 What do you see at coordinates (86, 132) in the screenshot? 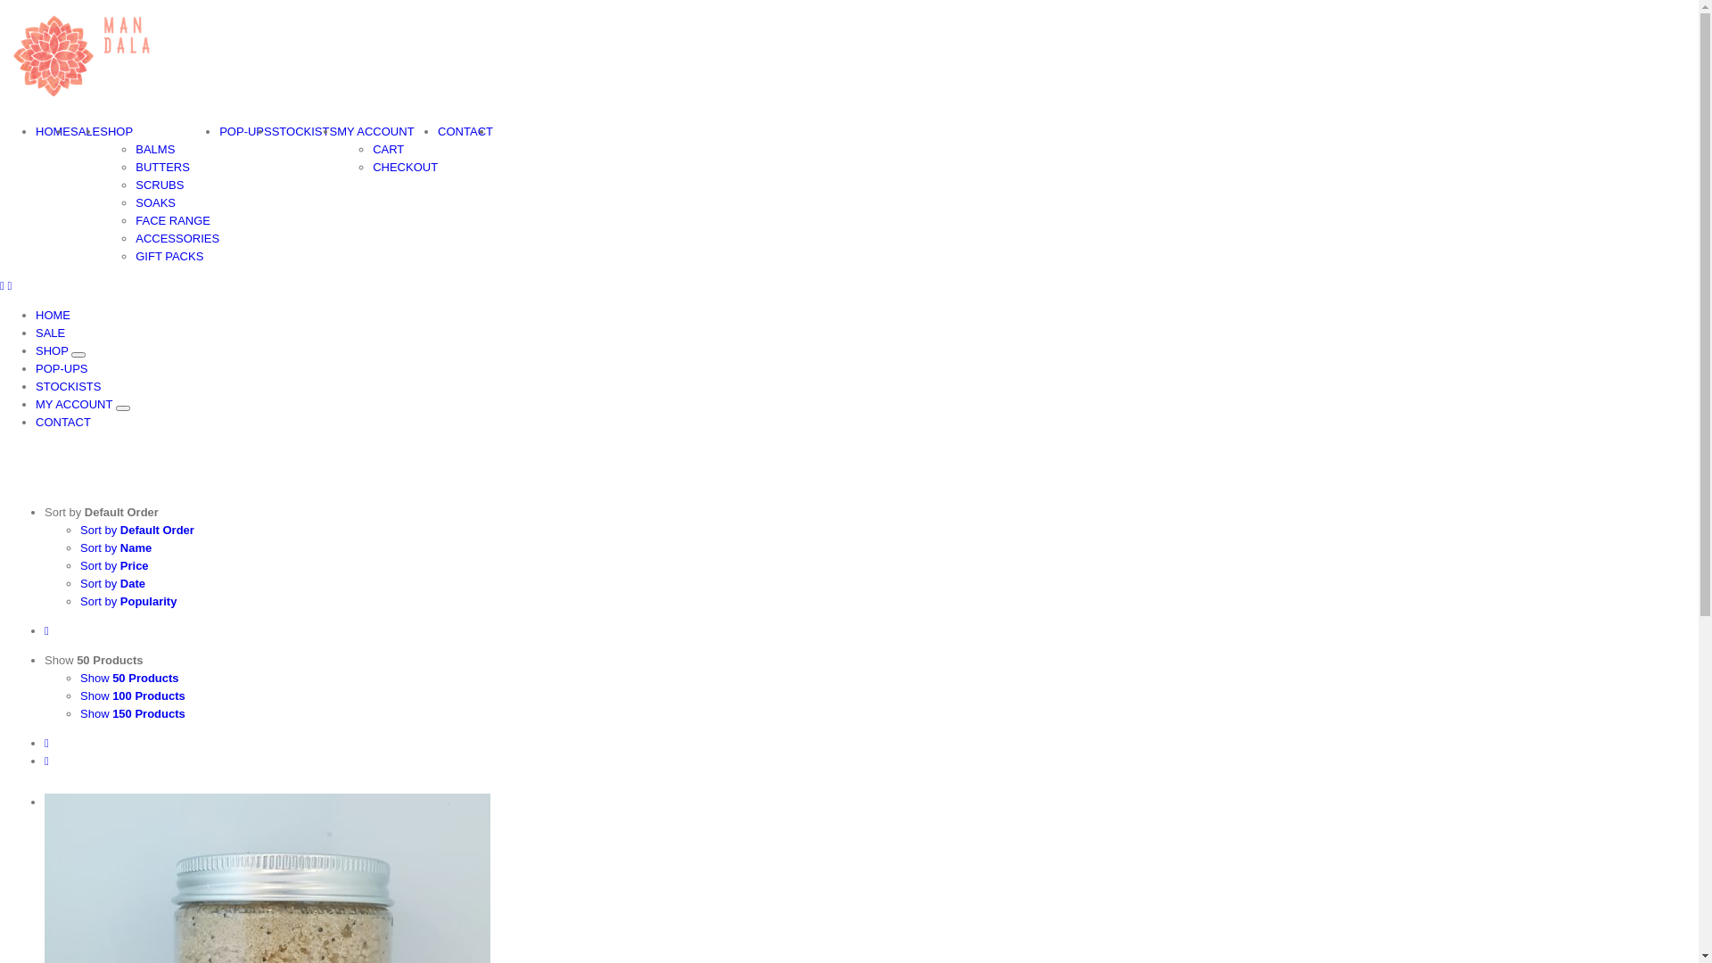
I see `SALE` at bounding box center [86, 132].